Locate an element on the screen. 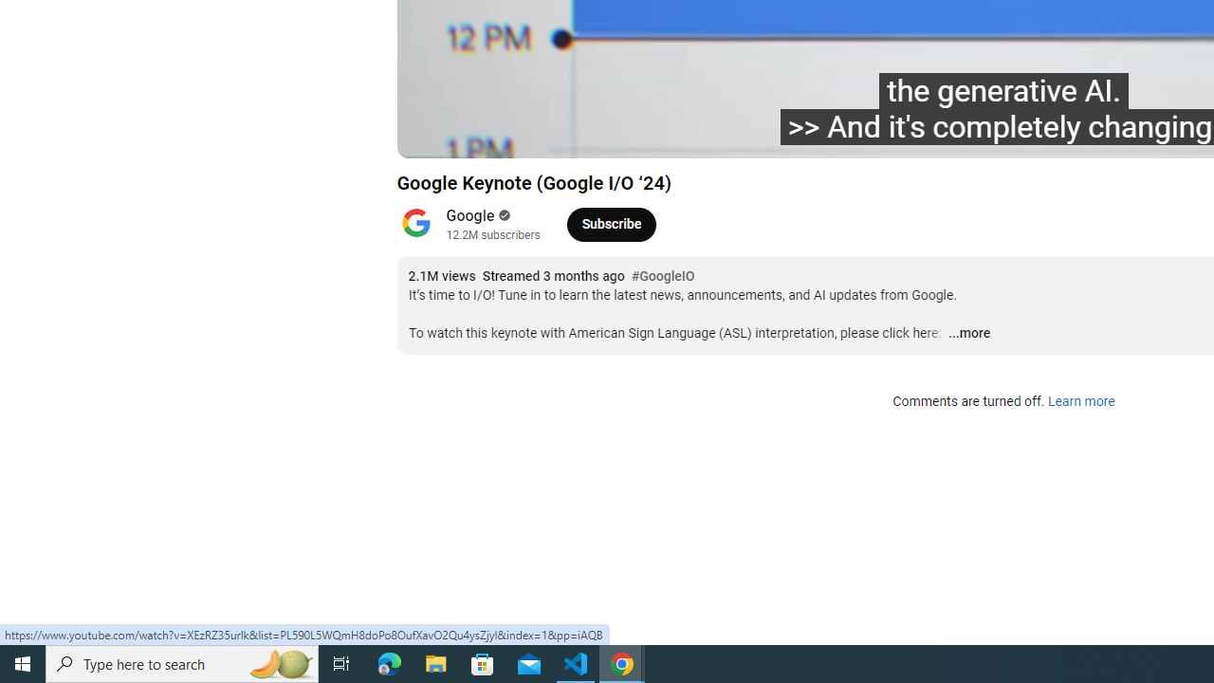 Image resolution: width=1214 pixels, height=683 pixels. Previous (SHIFT+p) is located at coordinates (432, 135).